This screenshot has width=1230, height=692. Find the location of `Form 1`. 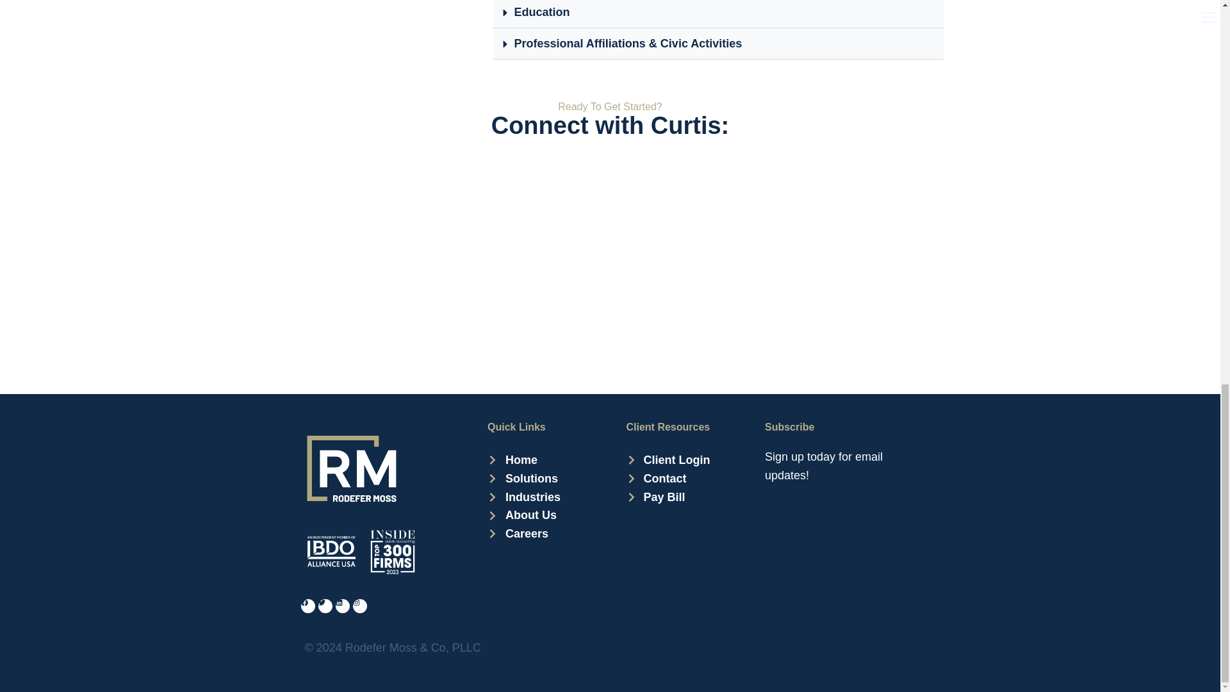

Form 1 is located at coordinates (842, 563).